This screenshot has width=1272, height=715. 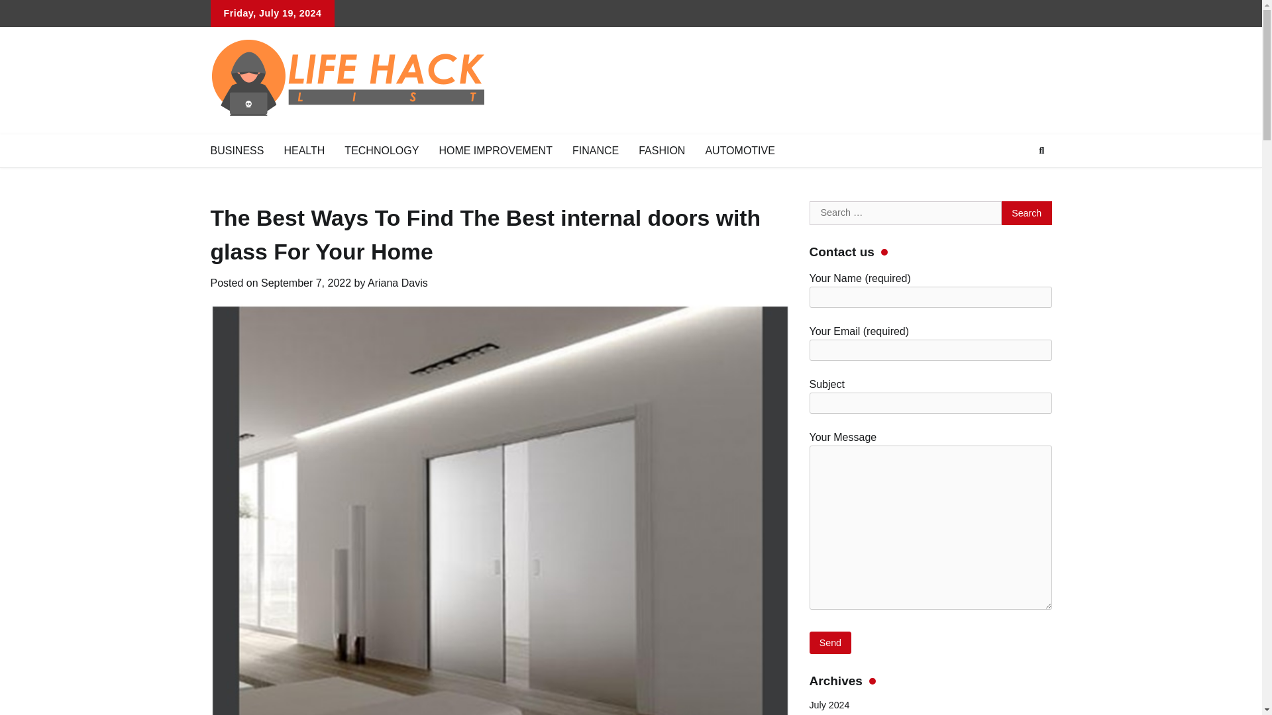 What do you see at coordinates (303, 150) in the screenshot?
I see `HEALTH` at bounding box center [303, 150].